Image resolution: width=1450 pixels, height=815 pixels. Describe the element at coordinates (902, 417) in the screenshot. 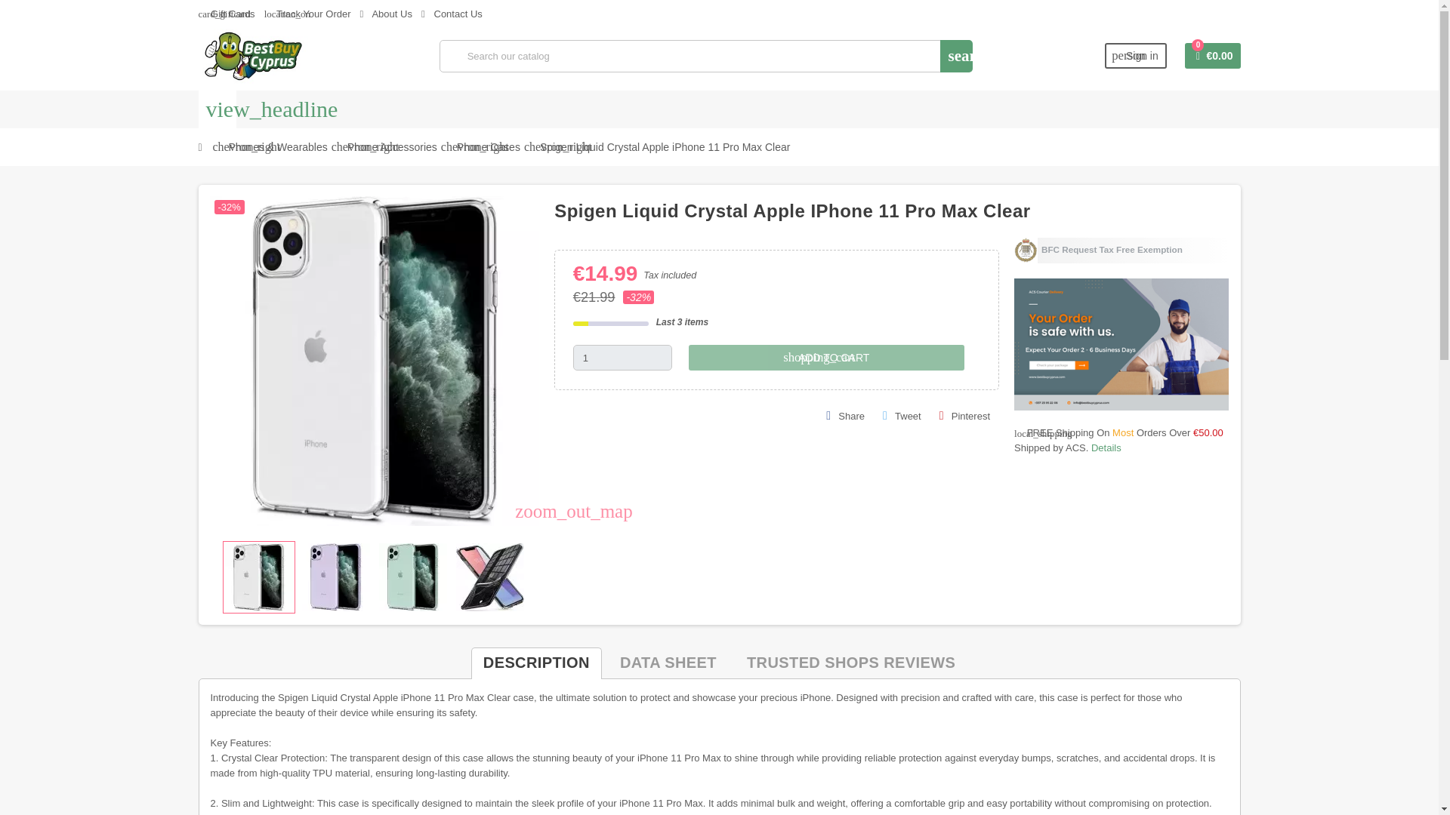

I see `Tweet` at that location.